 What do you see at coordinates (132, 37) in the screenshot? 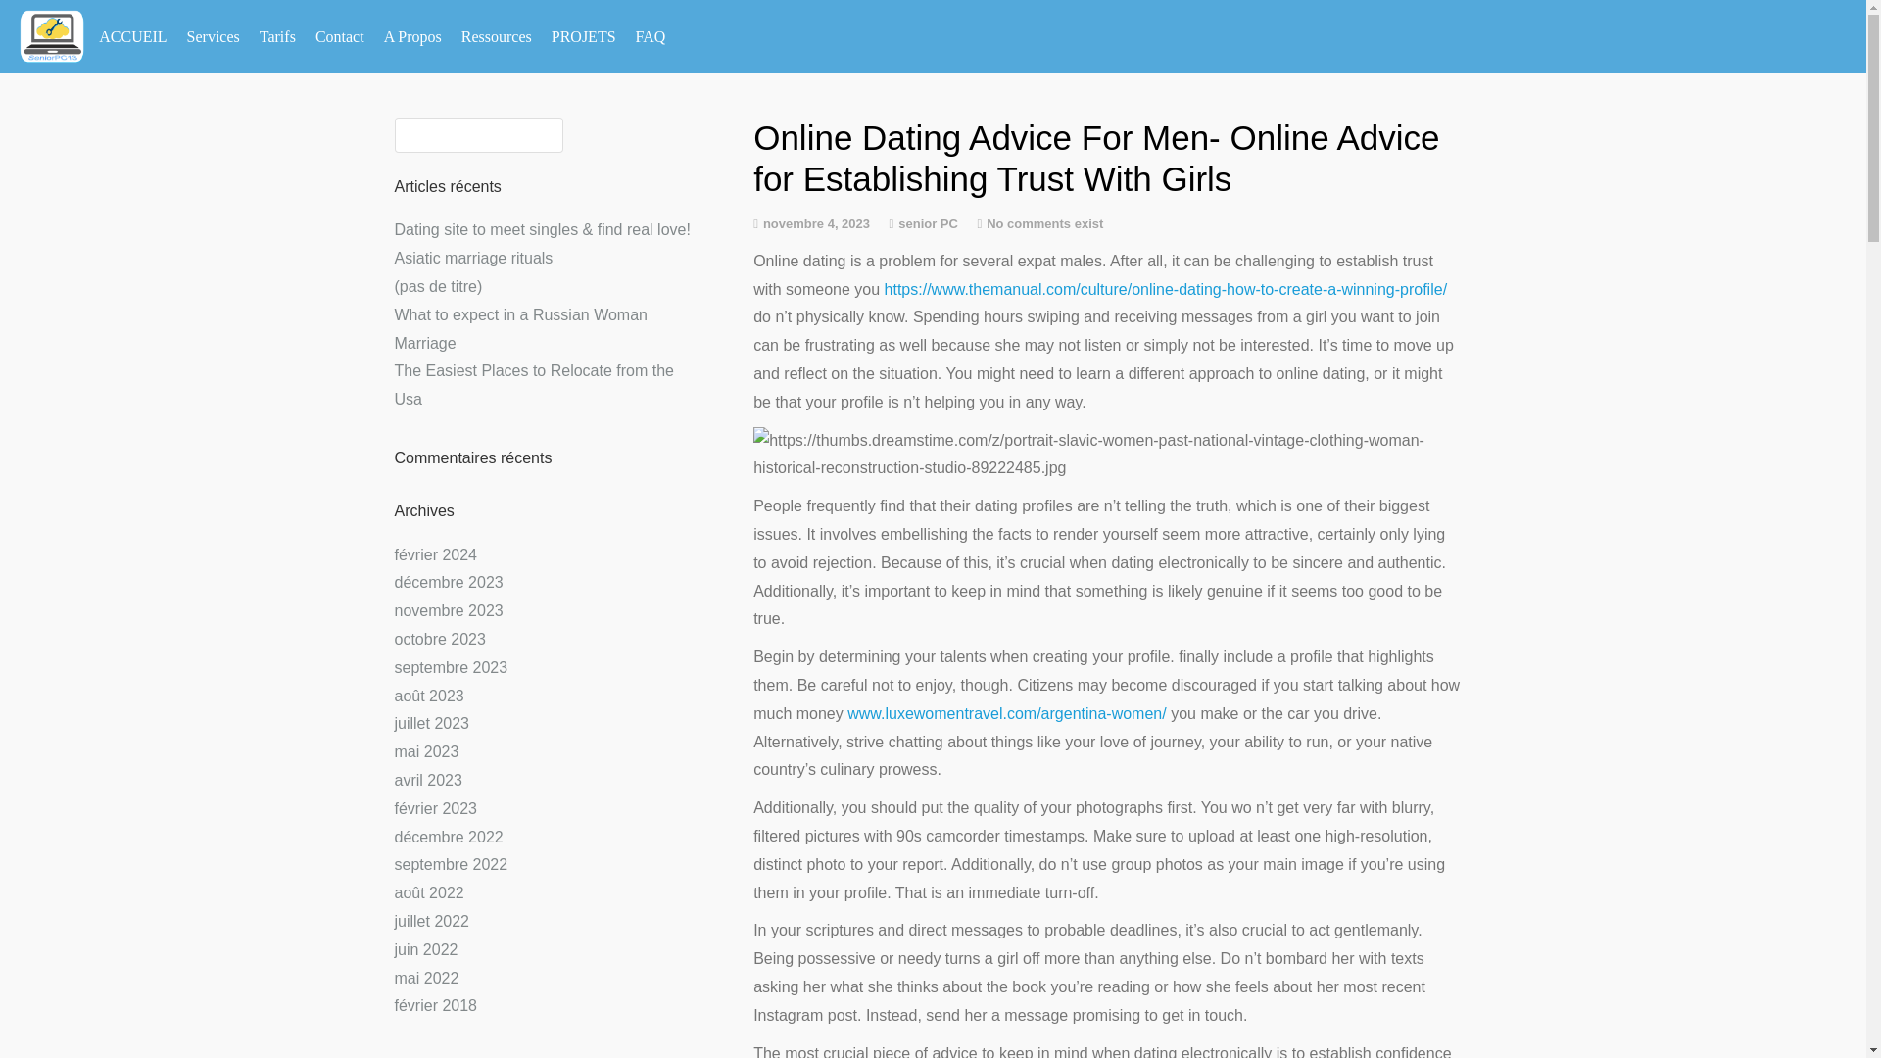
I see `ACCUEIL` at bounding box center [132, 37].